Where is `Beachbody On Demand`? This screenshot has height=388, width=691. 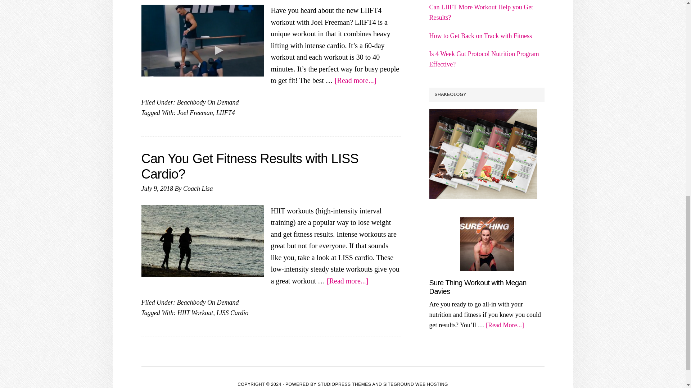 Beachbody On Demand is located at coordinates (207, 102).